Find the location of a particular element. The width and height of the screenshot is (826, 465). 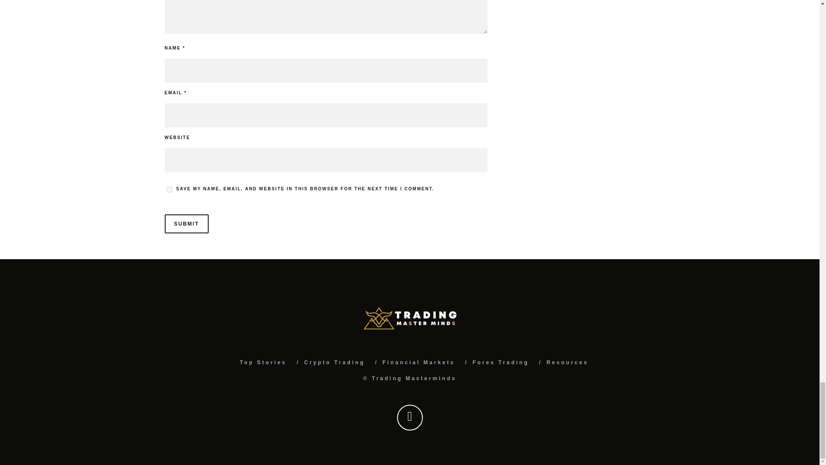

Submit is located at coordinates (186, 224).